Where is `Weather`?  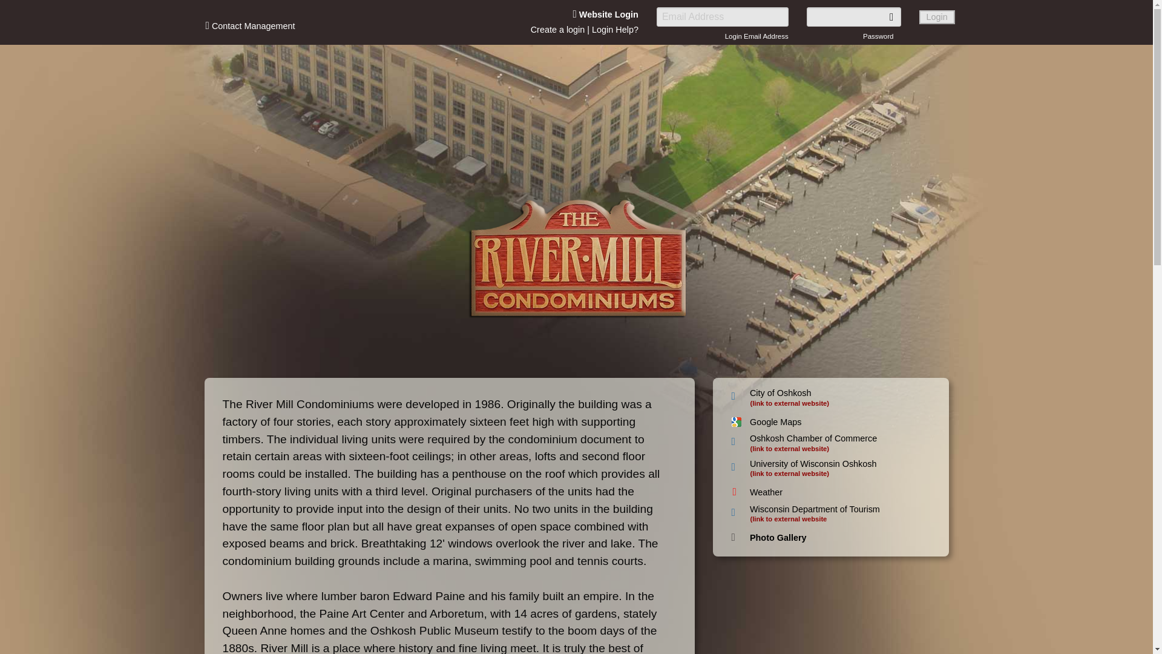
Weather is located at coordinates (766, 492).